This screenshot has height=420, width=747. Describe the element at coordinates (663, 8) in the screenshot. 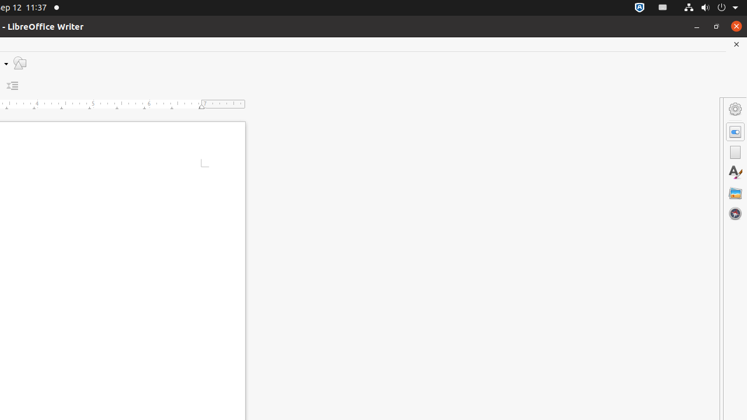

I see `org.kde.StatusNotifierItem-14077-1` at that location.